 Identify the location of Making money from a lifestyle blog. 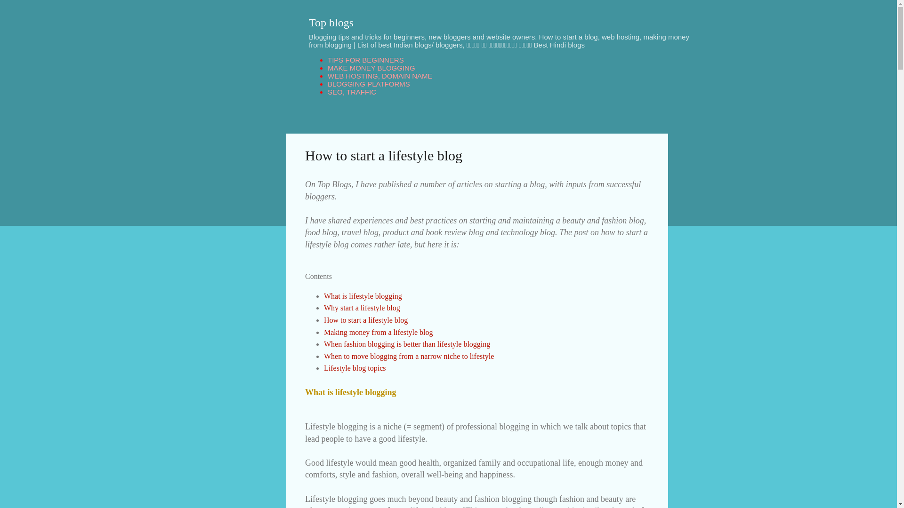
(378, 332).